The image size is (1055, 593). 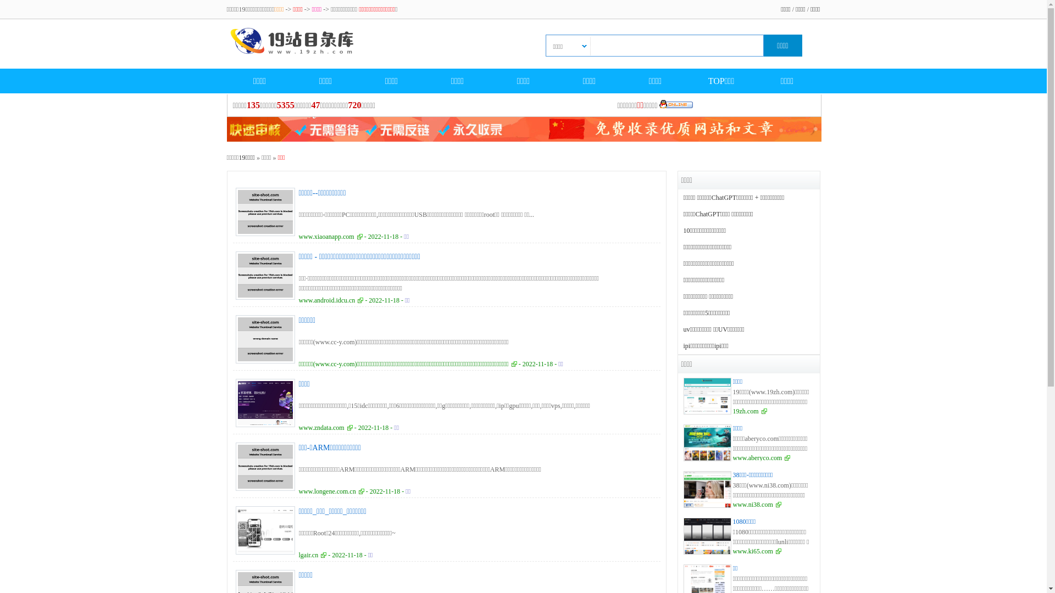 I want to click on www.aberyco.com, so click(x=762, y=458).